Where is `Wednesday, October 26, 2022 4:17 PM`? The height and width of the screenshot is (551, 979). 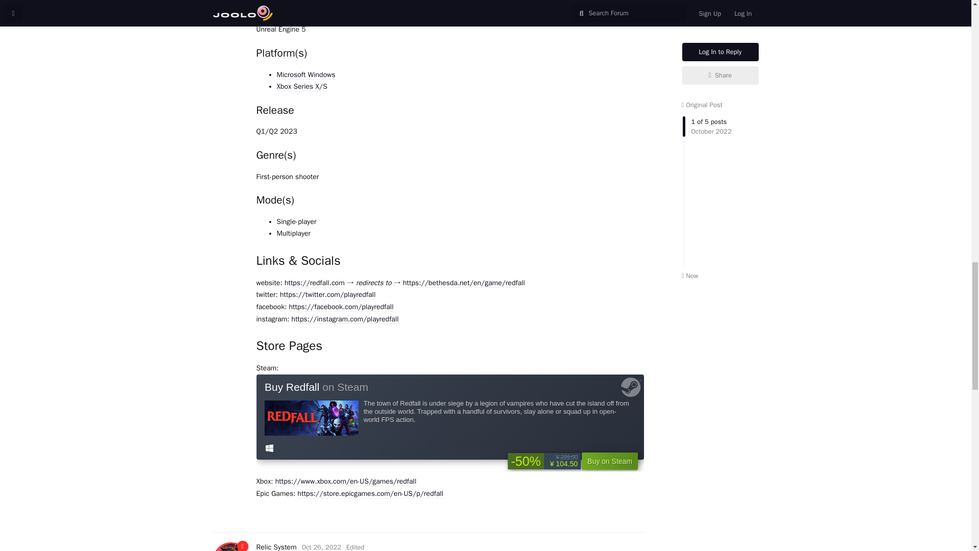 Wednesday, October 26, 2022 4:17 PM is located at coordinates (321, 547).